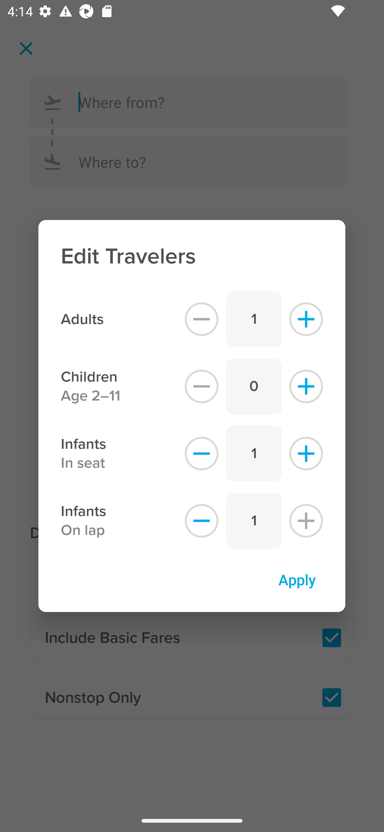  I want to click on Increase value, so click(306, 521).